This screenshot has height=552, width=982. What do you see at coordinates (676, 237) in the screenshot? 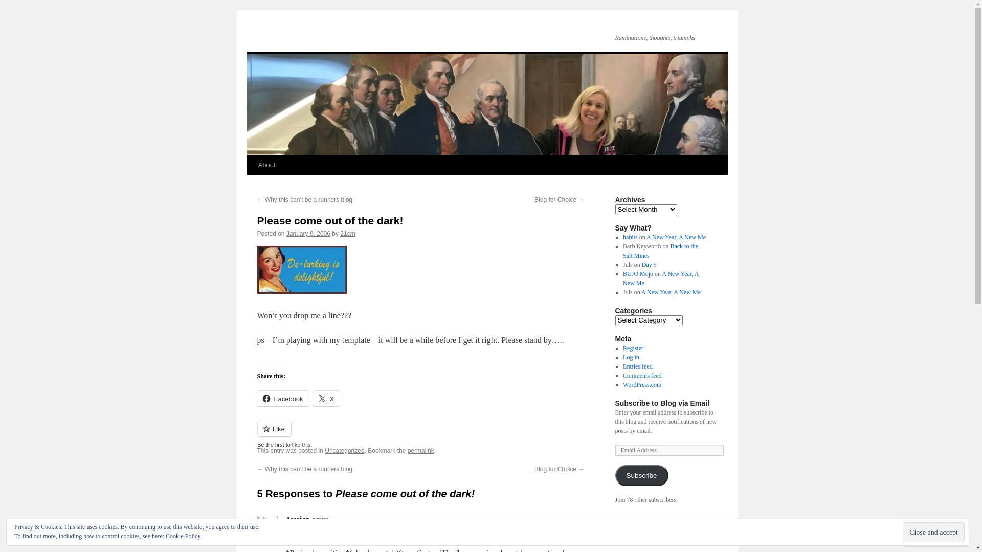
I see `A New Year, A New Me` at bounding box center [676, 237].